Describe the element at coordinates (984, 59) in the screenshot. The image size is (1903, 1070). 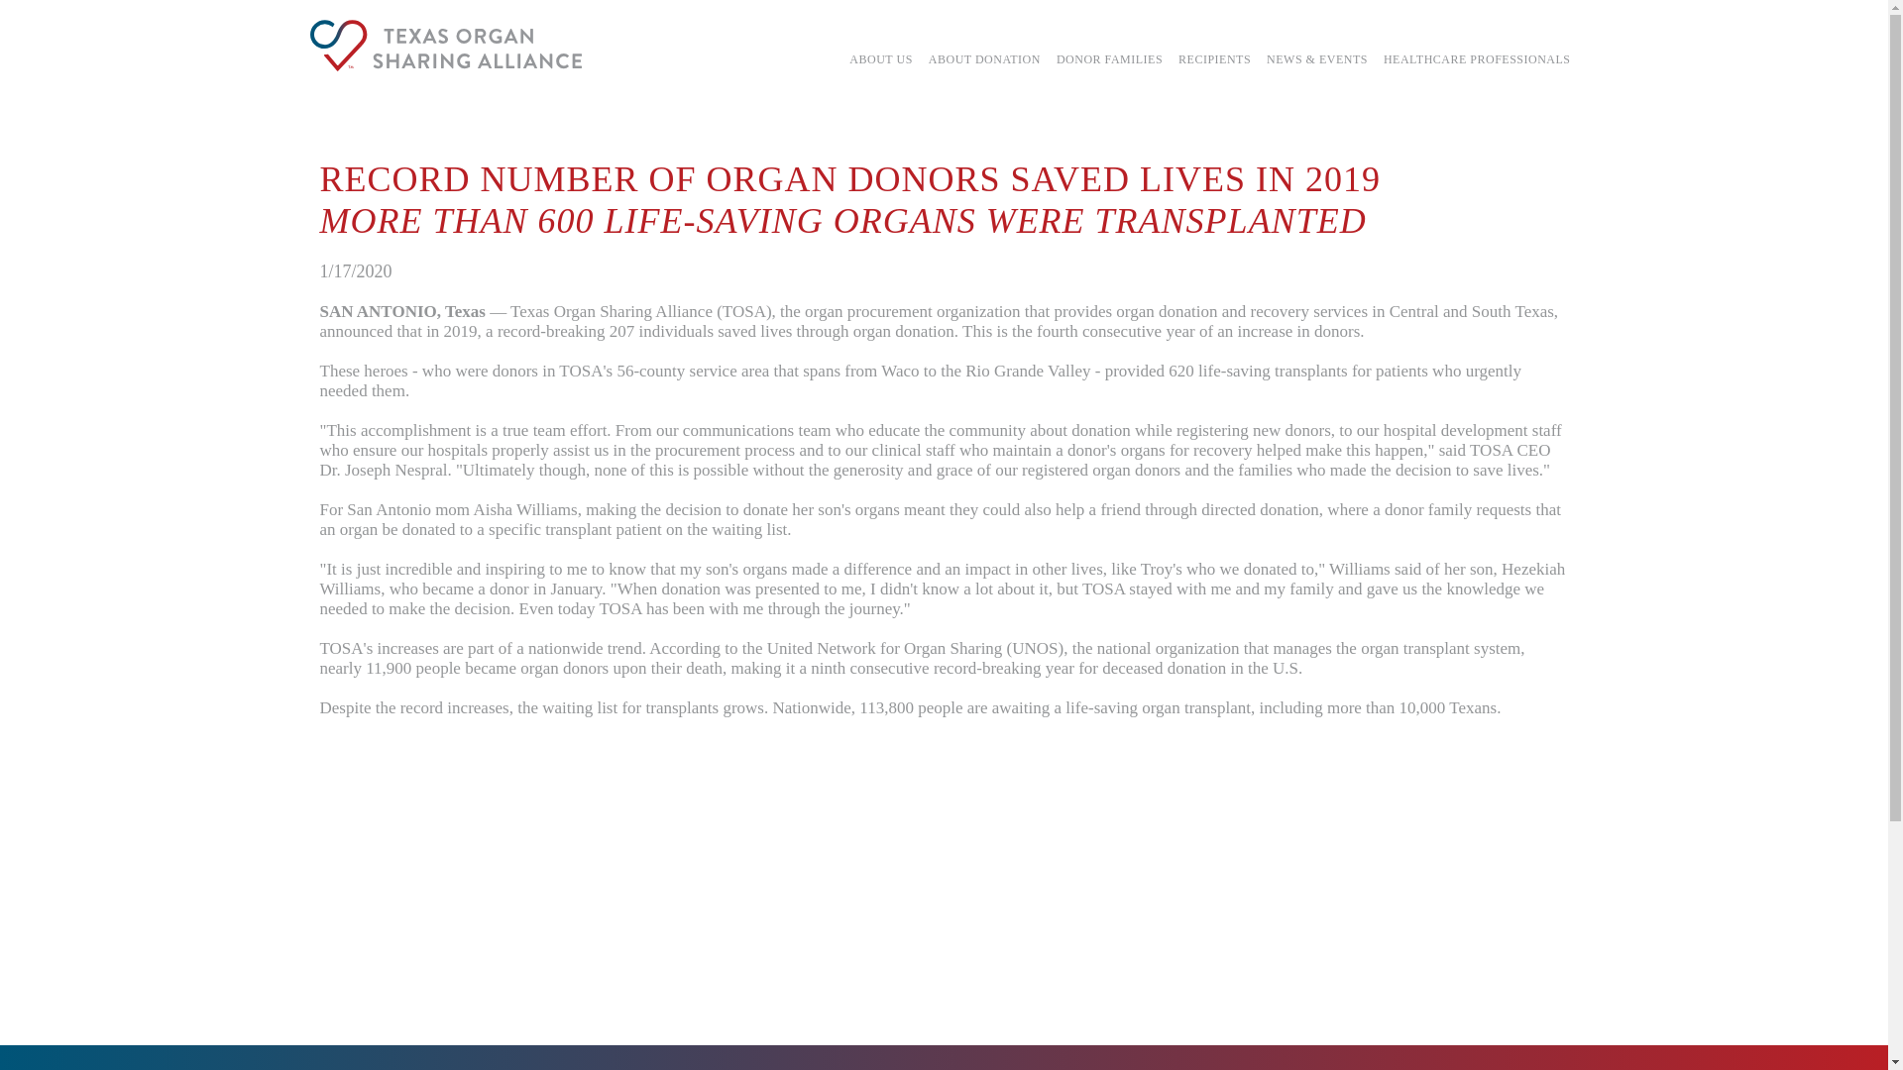
I see `ABOUT DONATION` at that location.